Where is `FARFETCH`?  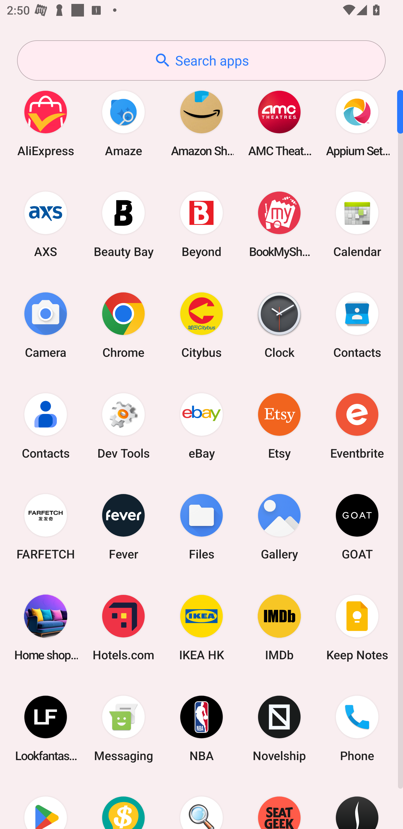
FARFETCH is located at coordinates (46, 527).